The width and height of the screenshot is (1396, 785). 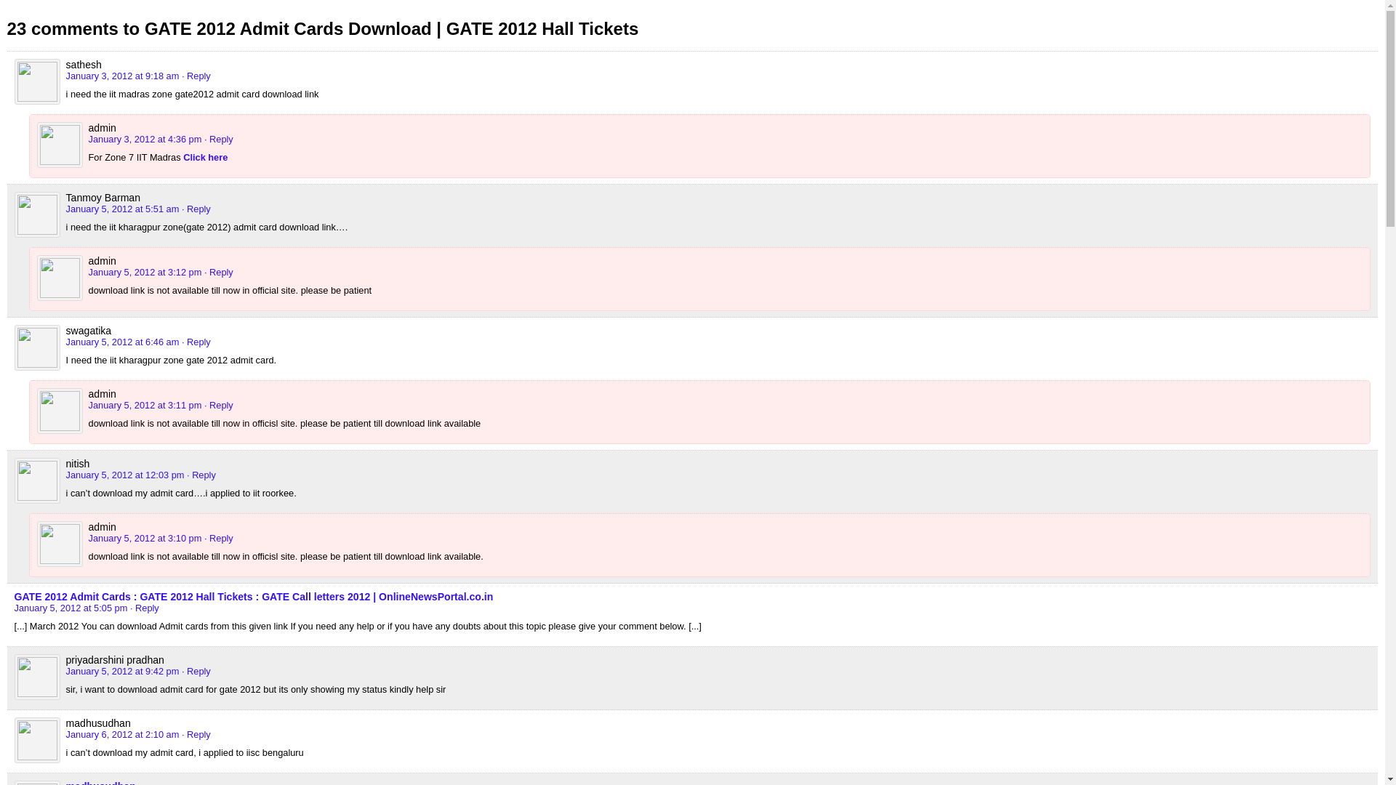 I want to click on madhusudhan, so click(x=100, y=782).